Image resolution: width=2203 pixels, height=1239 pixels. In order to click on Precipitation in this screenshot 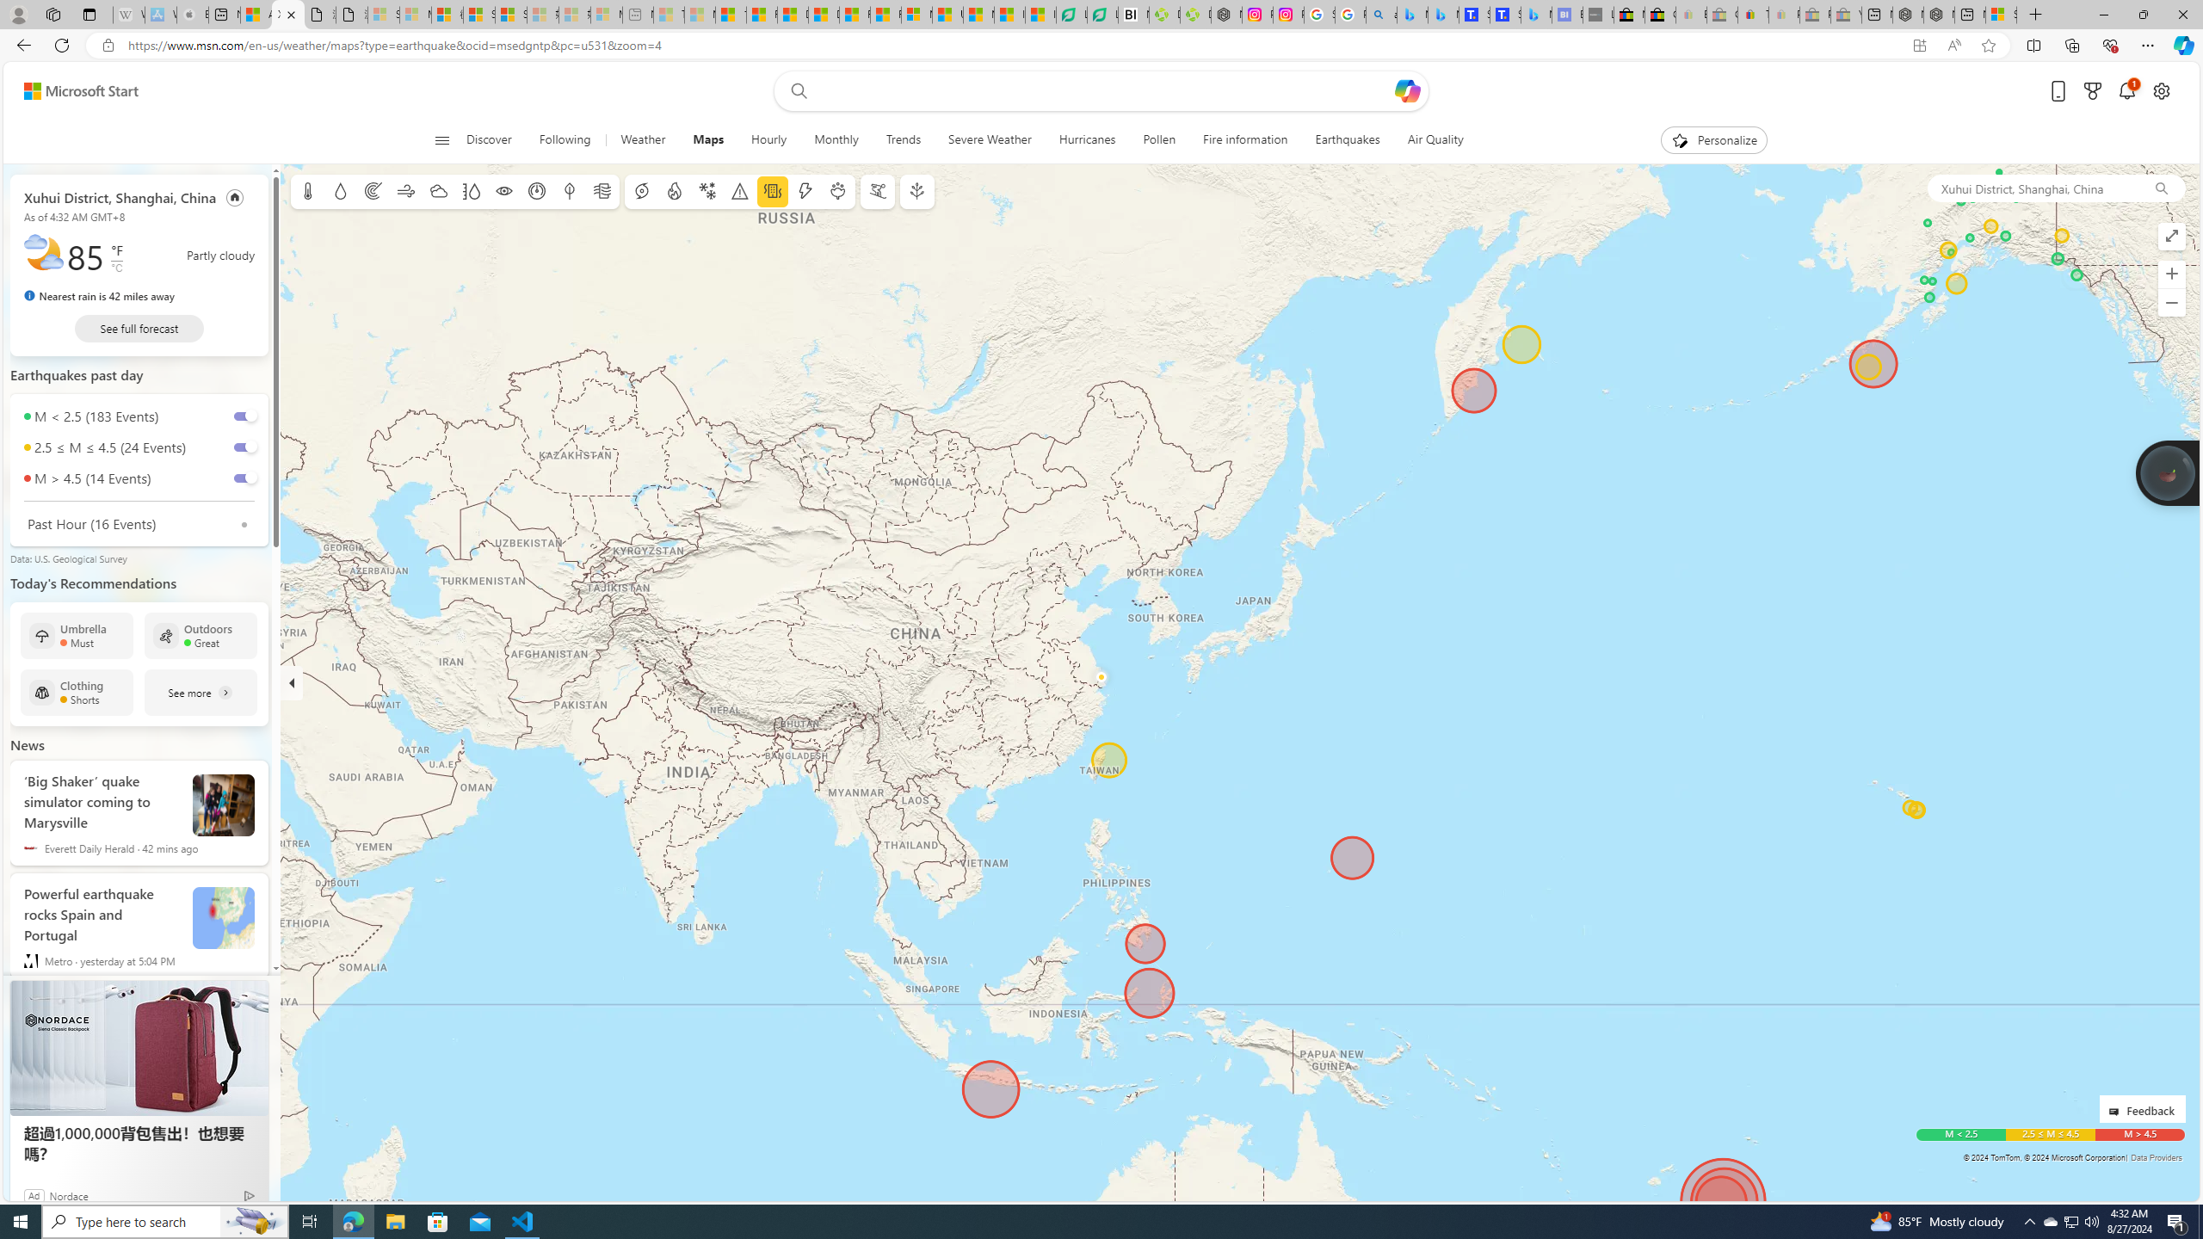, I will do `click(341, 191)`.